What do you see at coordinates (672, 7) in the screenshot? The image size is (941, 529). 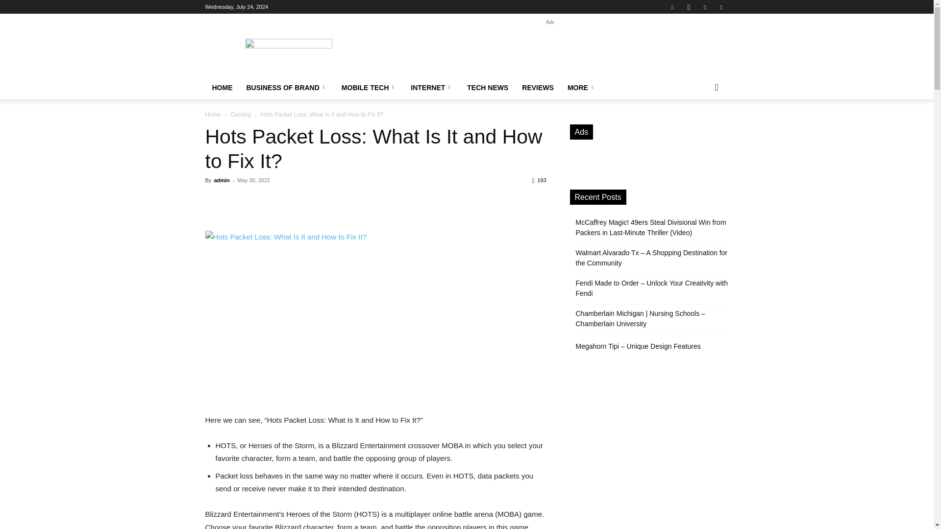 I see `Facebook` at bounding box center [672, 7].